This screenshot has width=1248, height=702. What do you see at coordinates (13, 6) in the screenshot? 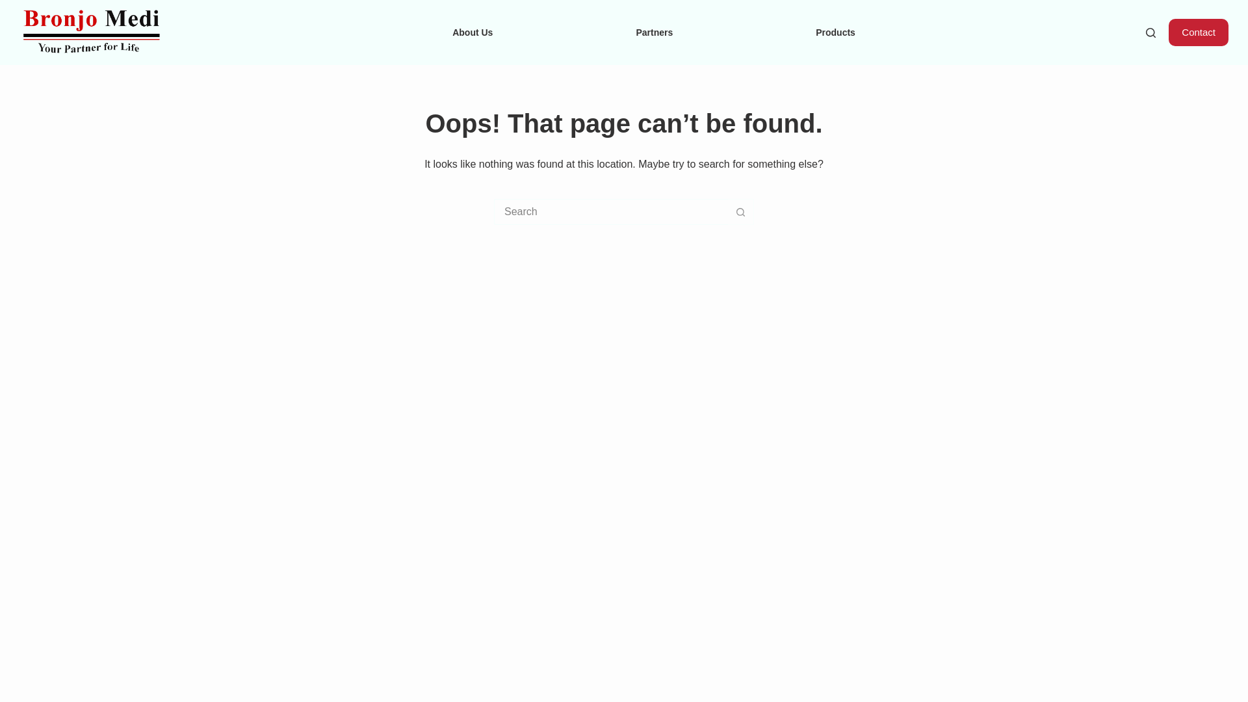
I see `Skip to content` at bounding box center [13, 6].